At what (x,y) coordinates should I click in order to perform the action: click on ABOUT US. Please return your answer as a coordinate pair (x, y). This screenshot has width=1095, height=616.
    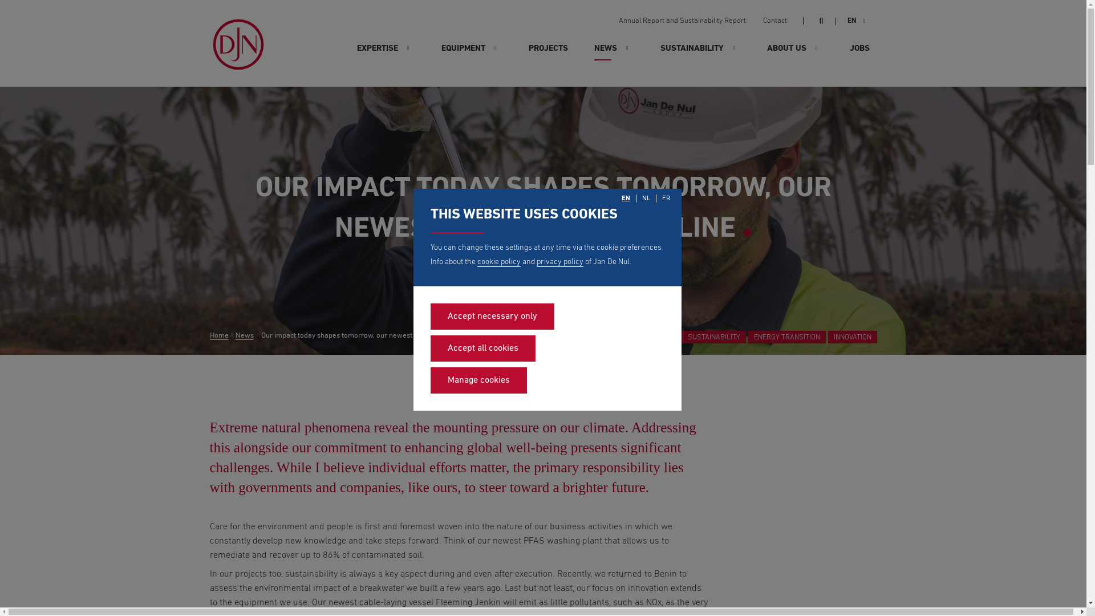
    Looking at the image, I should click on (786, 48).